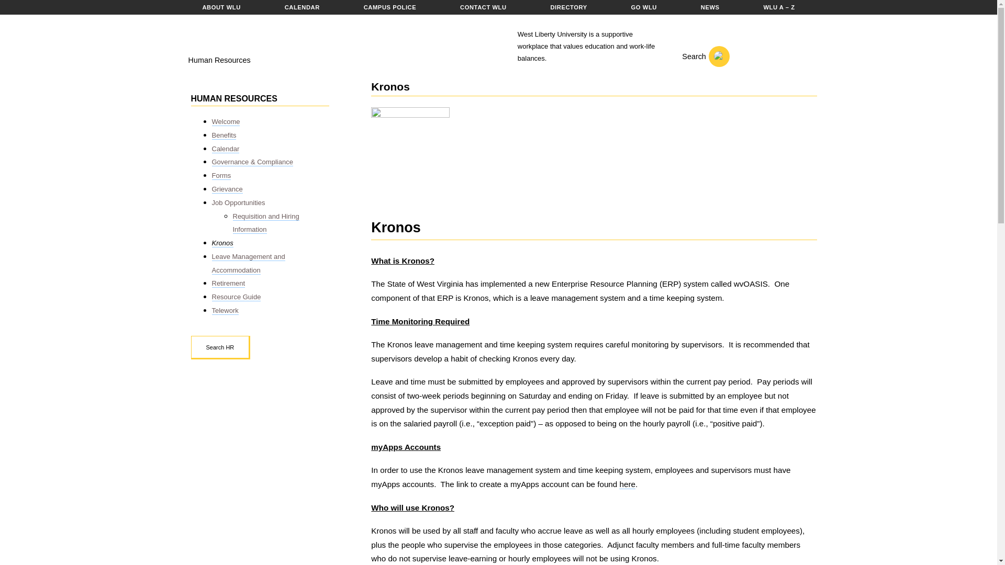 The height and width of the screenshot is (565, 1005). Describe the element at coordinates (238, 203) in the screenshot. I see `Job Opportunities` at that location.